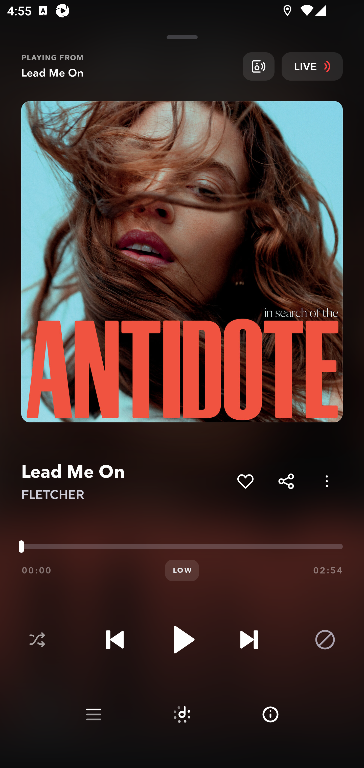 This screenshot has width=364, height=768. Describe the element at coordinates (182, 714) in the screenshot. I see `Suggested tracks` at that location.